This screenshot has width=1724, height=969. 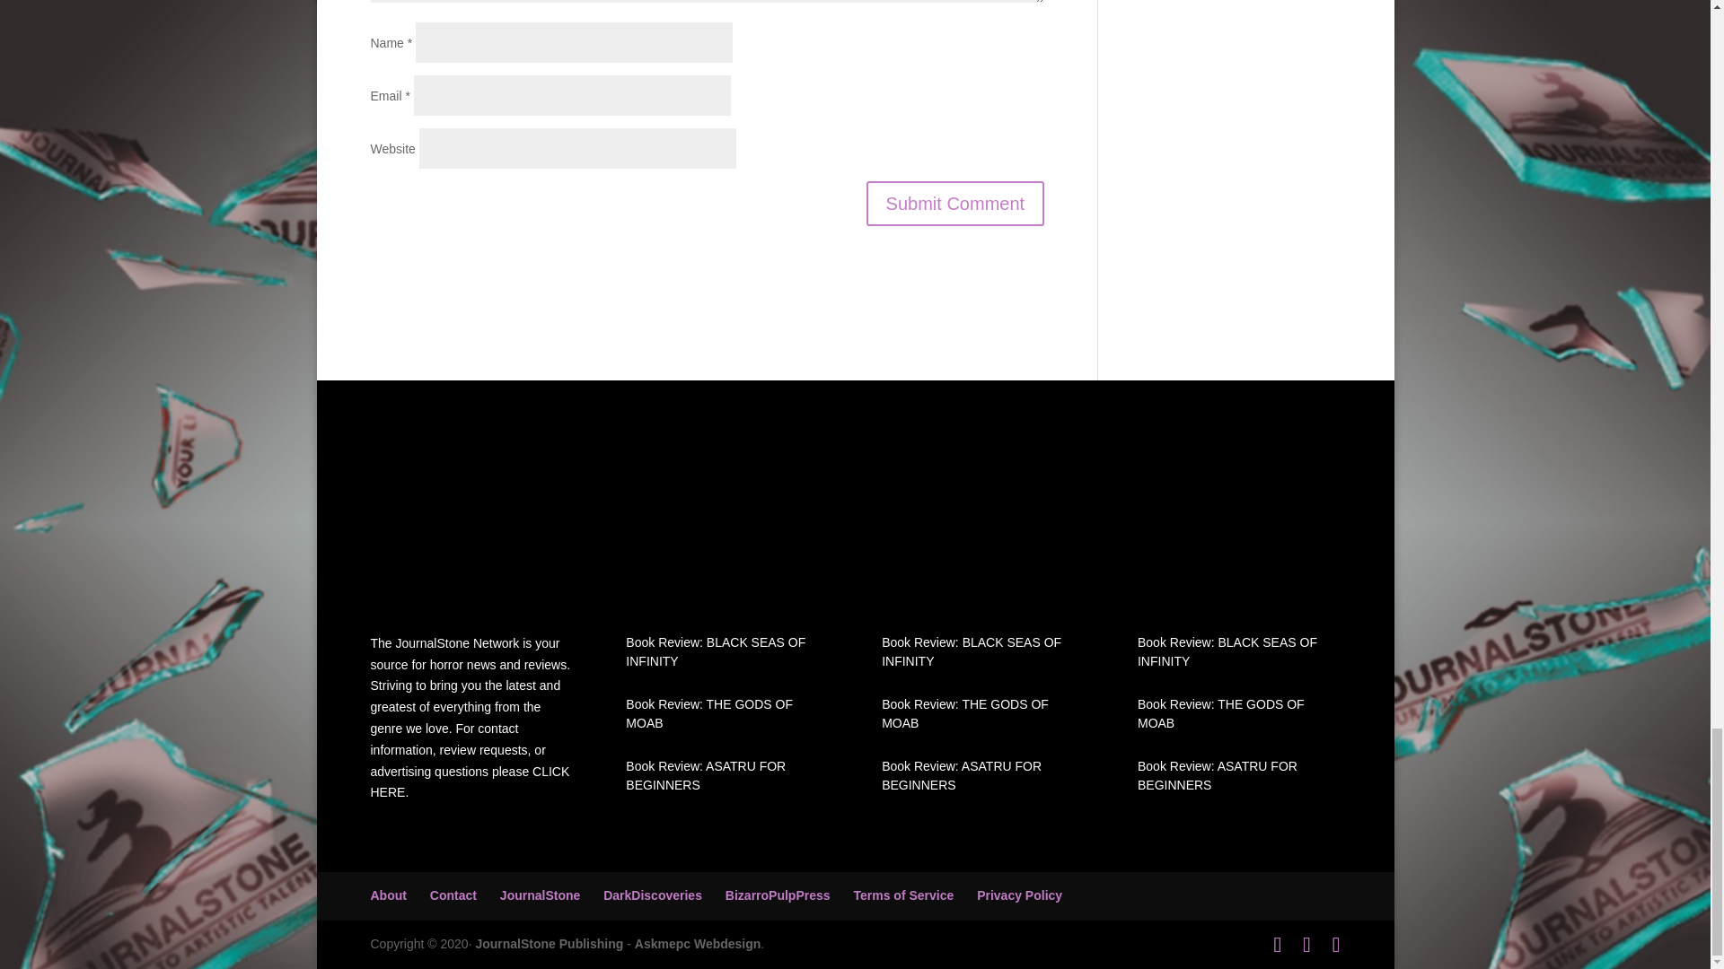 What do you see at coordinates (972, 651) in the screenshot?
I see `Book Review: BLACK SEAS OF INFINITY` at bounding box center [972, 651].